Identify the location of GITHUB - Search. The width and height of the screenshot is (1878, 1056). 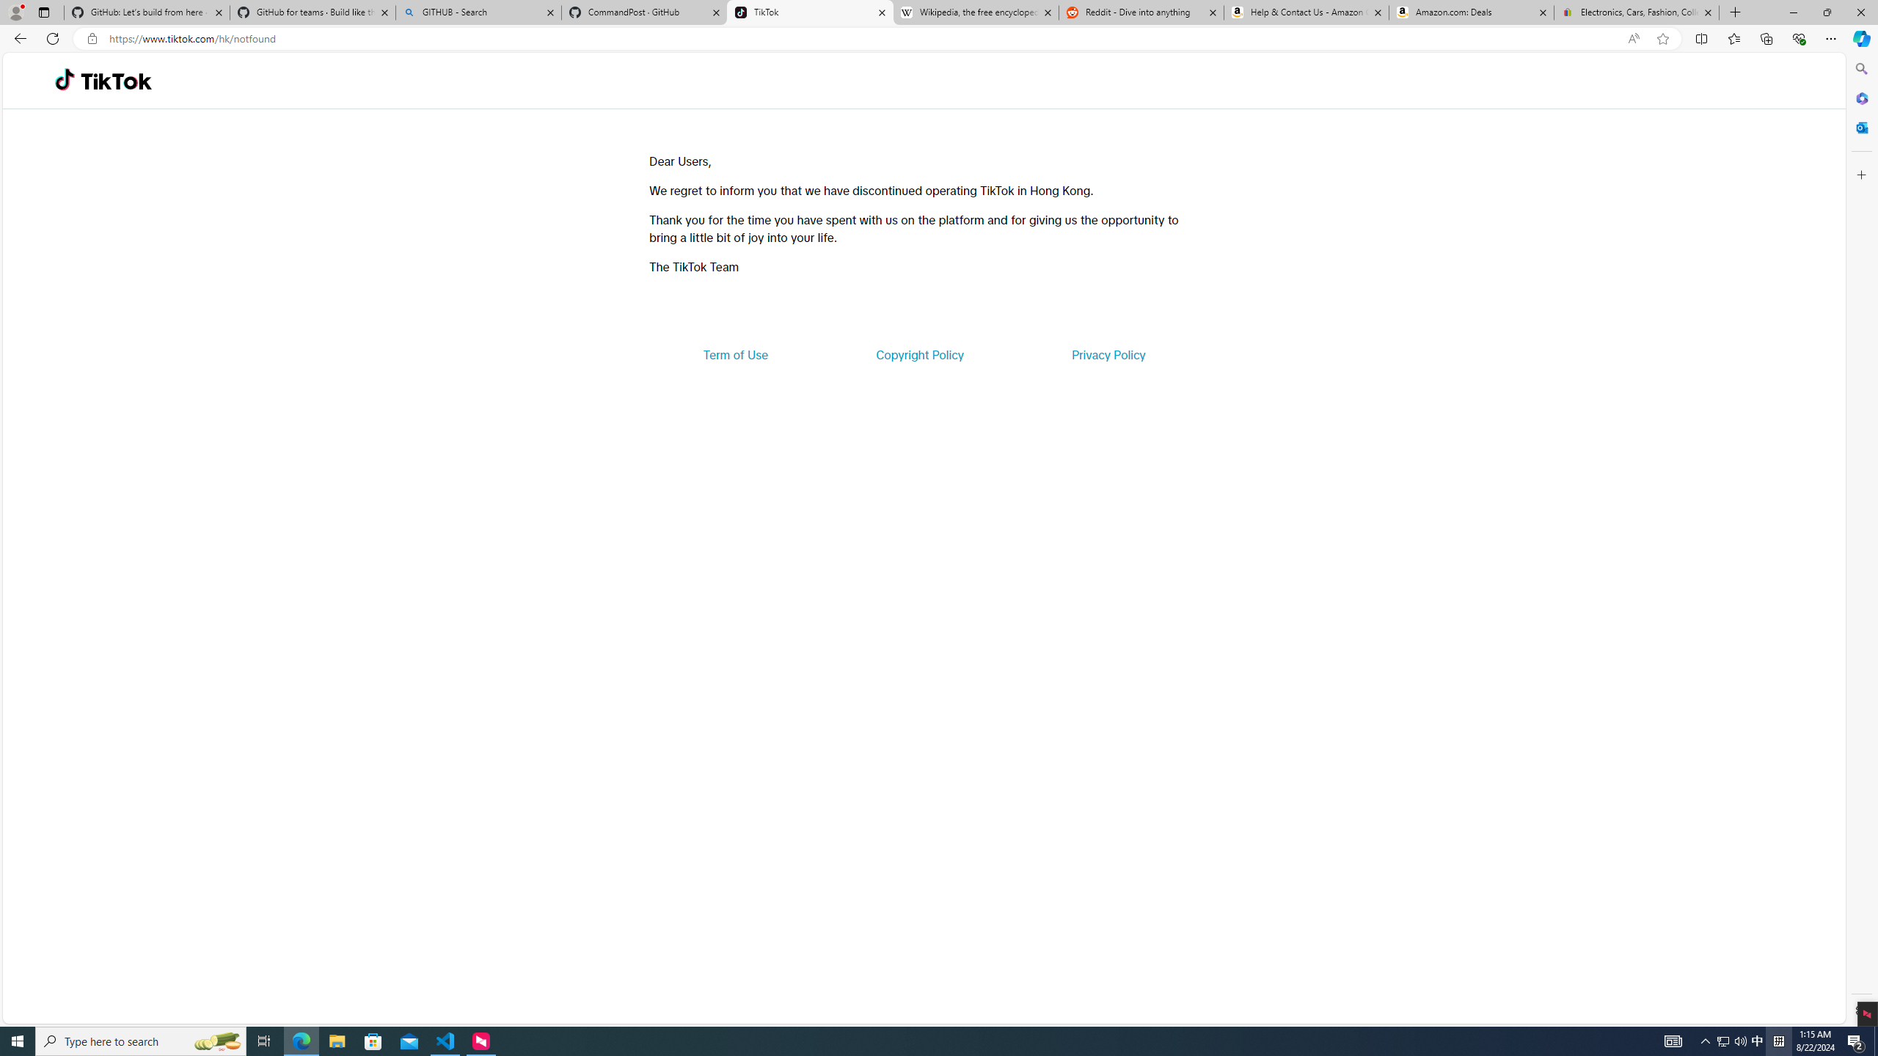
(478, 12).